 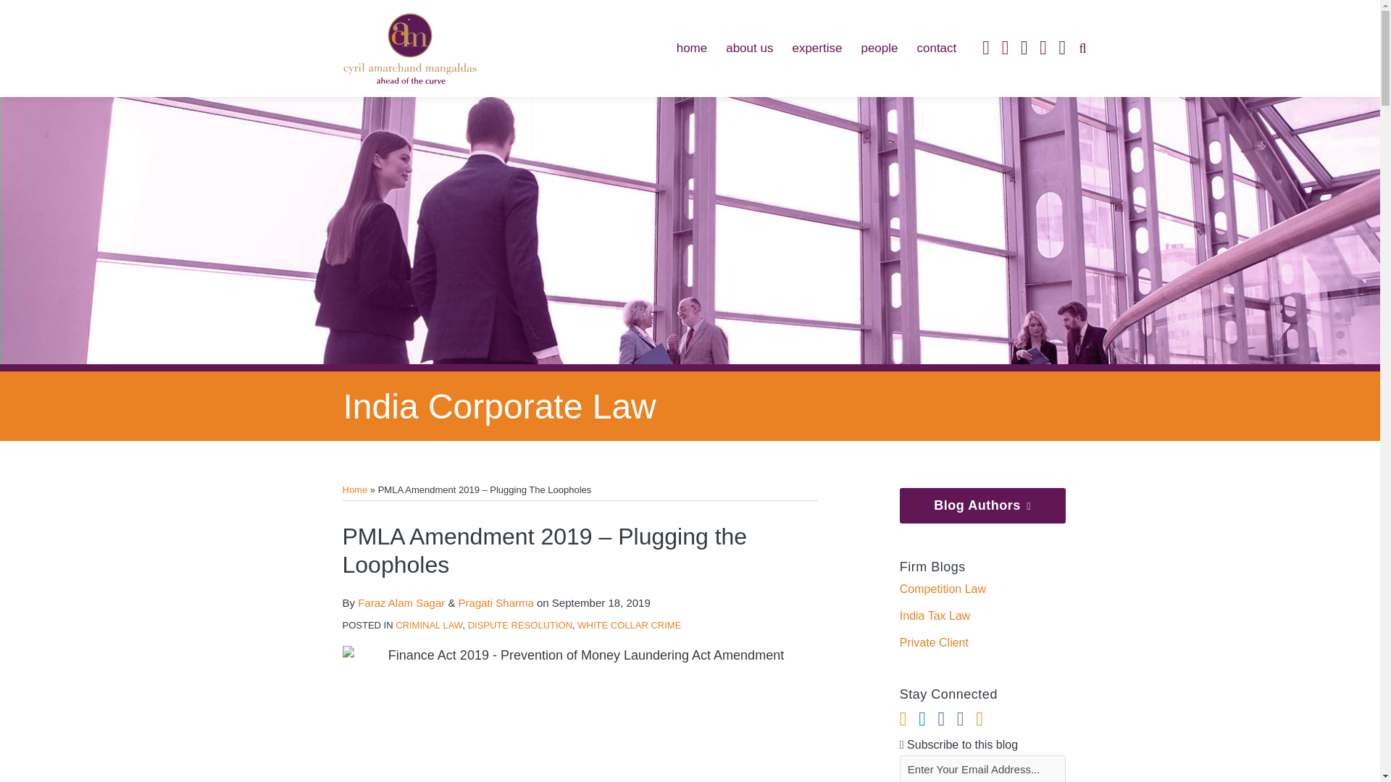 I want to click on Instagram, so click(x=1043, y=48).